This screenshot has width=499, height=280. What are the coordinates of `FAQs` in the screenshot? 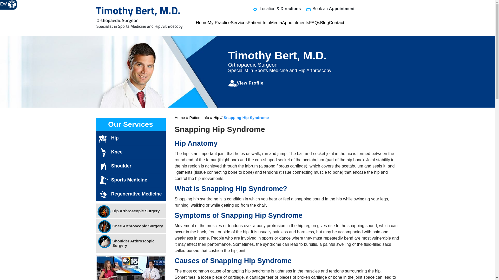 It's located at (314, 23).